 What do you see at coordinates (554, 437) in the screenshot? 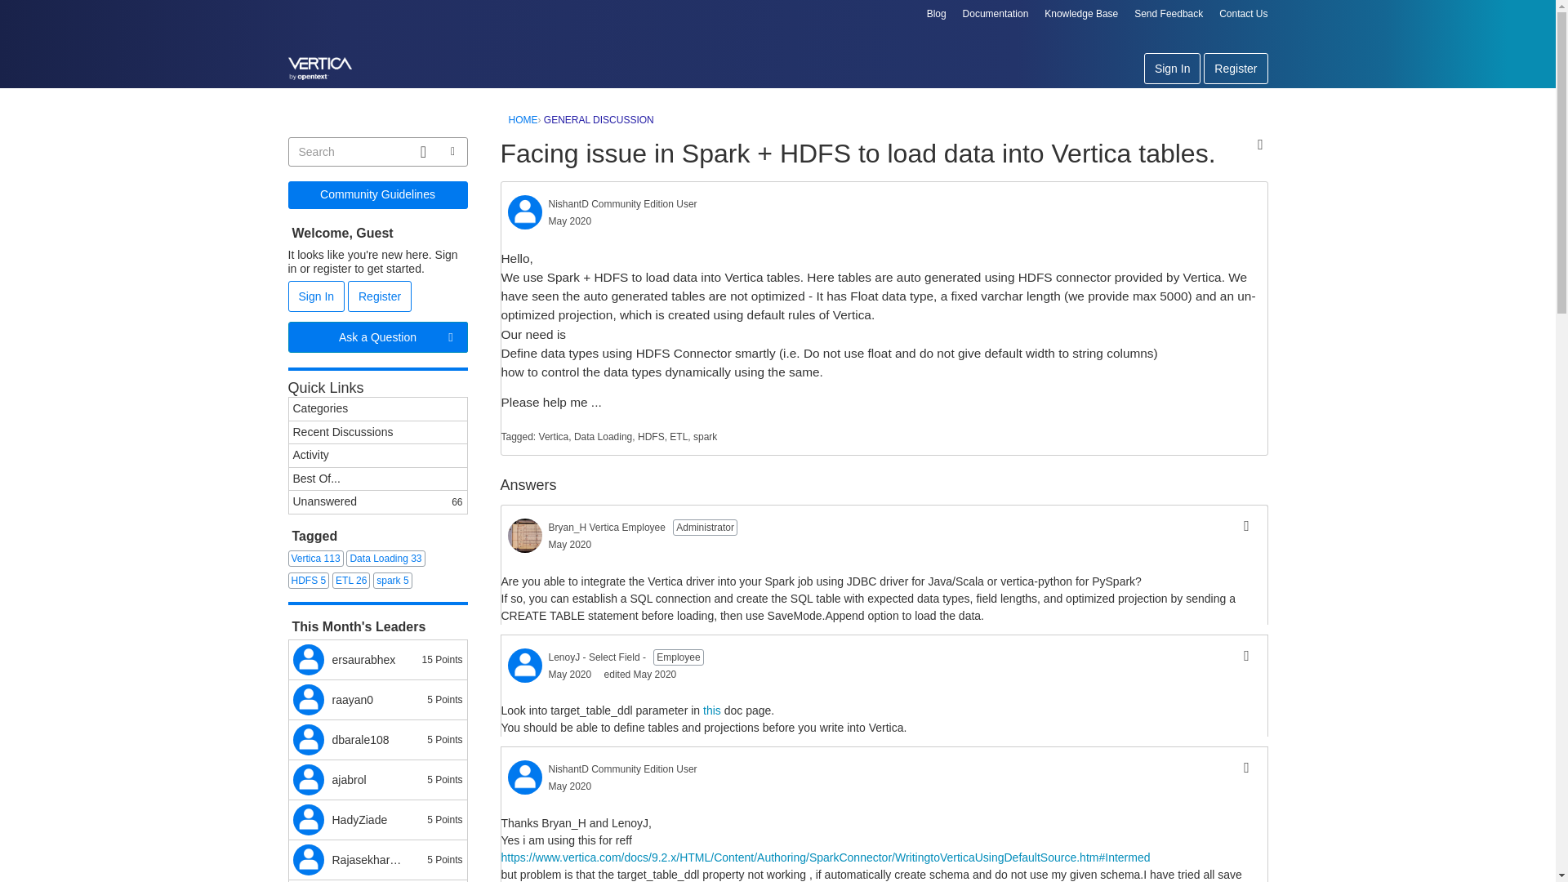
I see `Vertica` at bounding box center [554, 437].